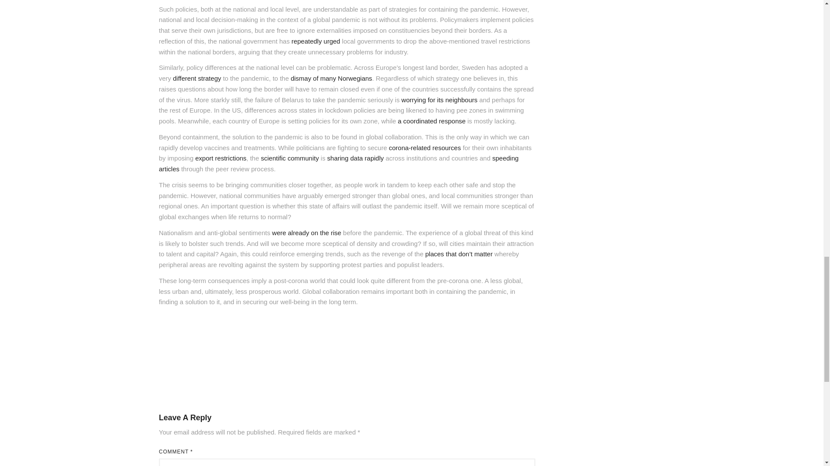 Image resolution: width=830 pixels, height=466 pixels. What do you see at coordinates (220, 158) in the screenshot?
I see `export restrictions` at bounding box center [220, 158].